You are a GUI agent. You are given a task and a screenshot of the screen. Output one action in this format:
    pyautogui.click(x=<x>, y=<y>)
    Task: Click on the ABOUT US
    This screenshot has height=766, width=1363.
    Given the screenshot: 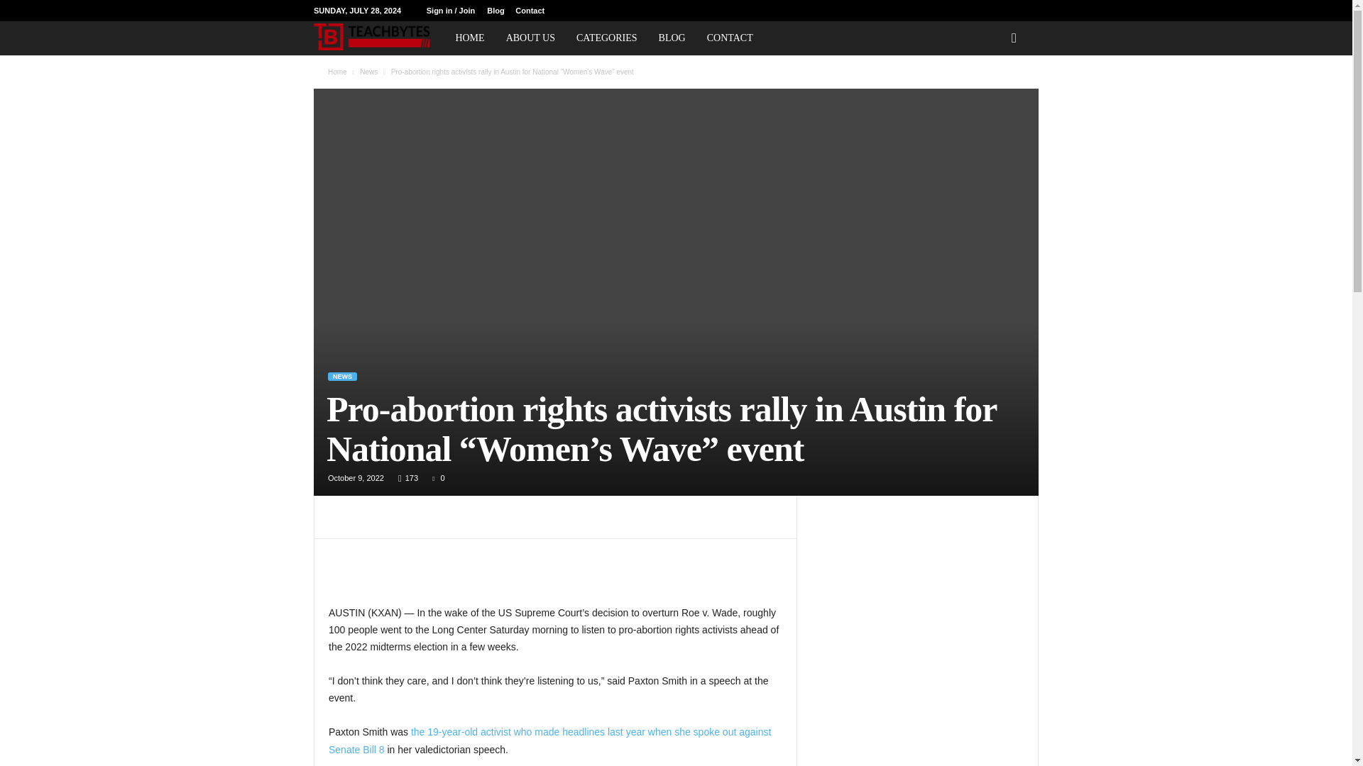 What is the action you would take?
    pyautogui.click(x=530, y=38)
    